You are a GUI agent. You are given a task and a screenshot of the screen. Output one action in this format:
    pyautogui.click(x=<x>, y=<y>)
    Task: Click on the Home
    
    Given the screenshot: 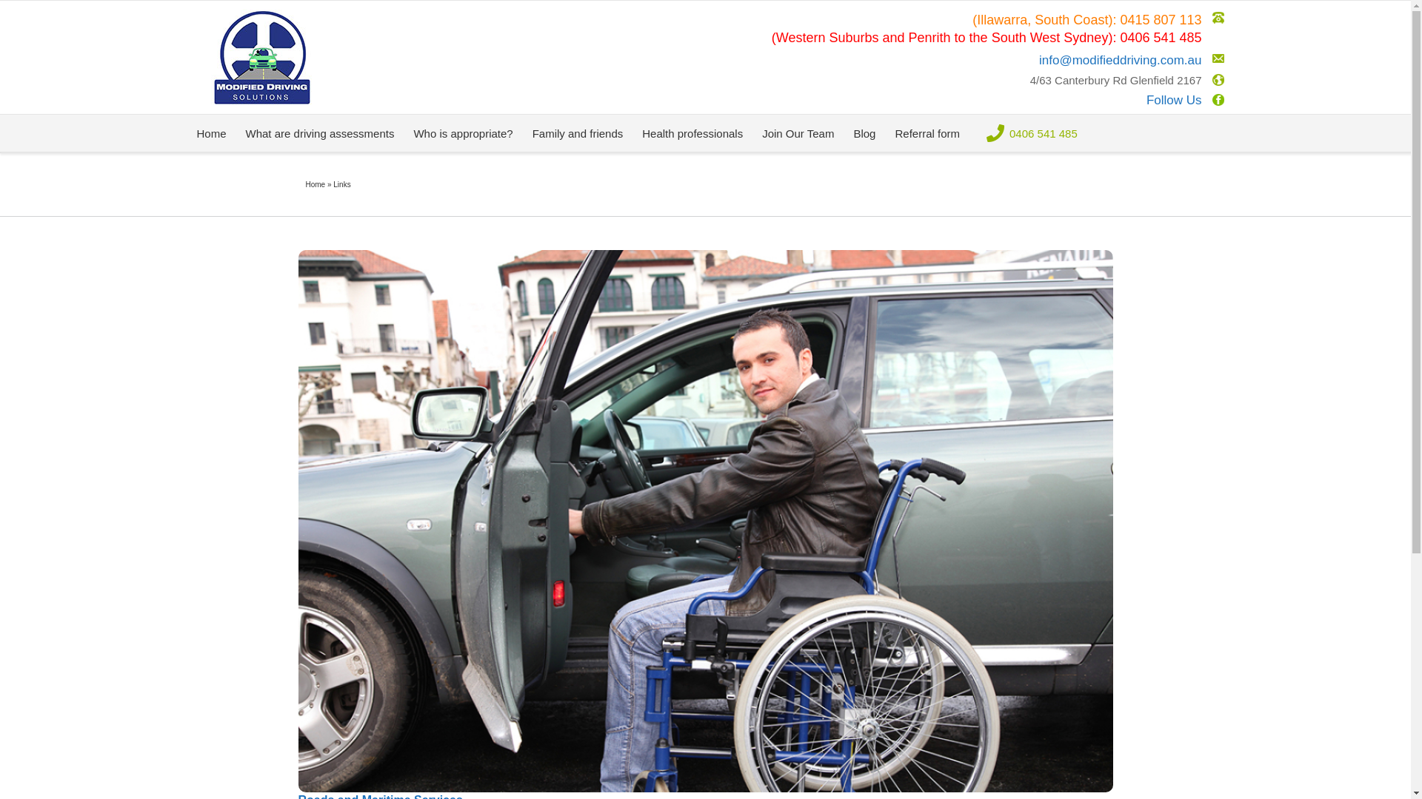 What is the action you would take?
    pyautogui.click(x=316, y=185)
    